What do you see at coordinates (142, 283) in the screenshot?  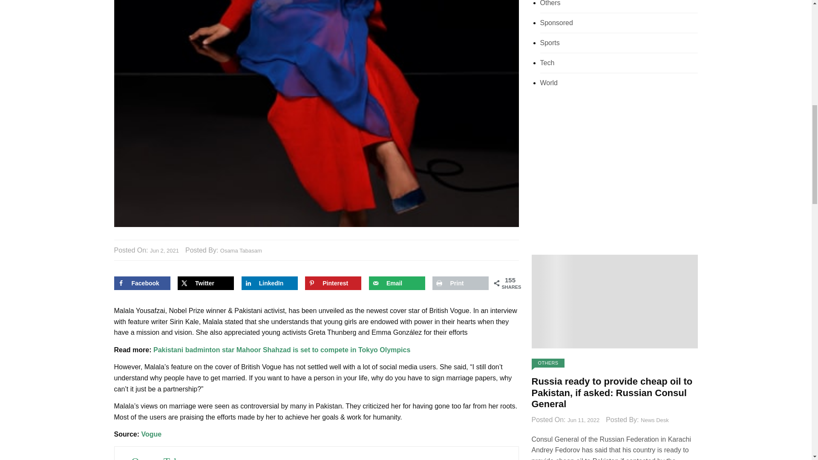 I see `Facebook` at bounding box center [142, 283].